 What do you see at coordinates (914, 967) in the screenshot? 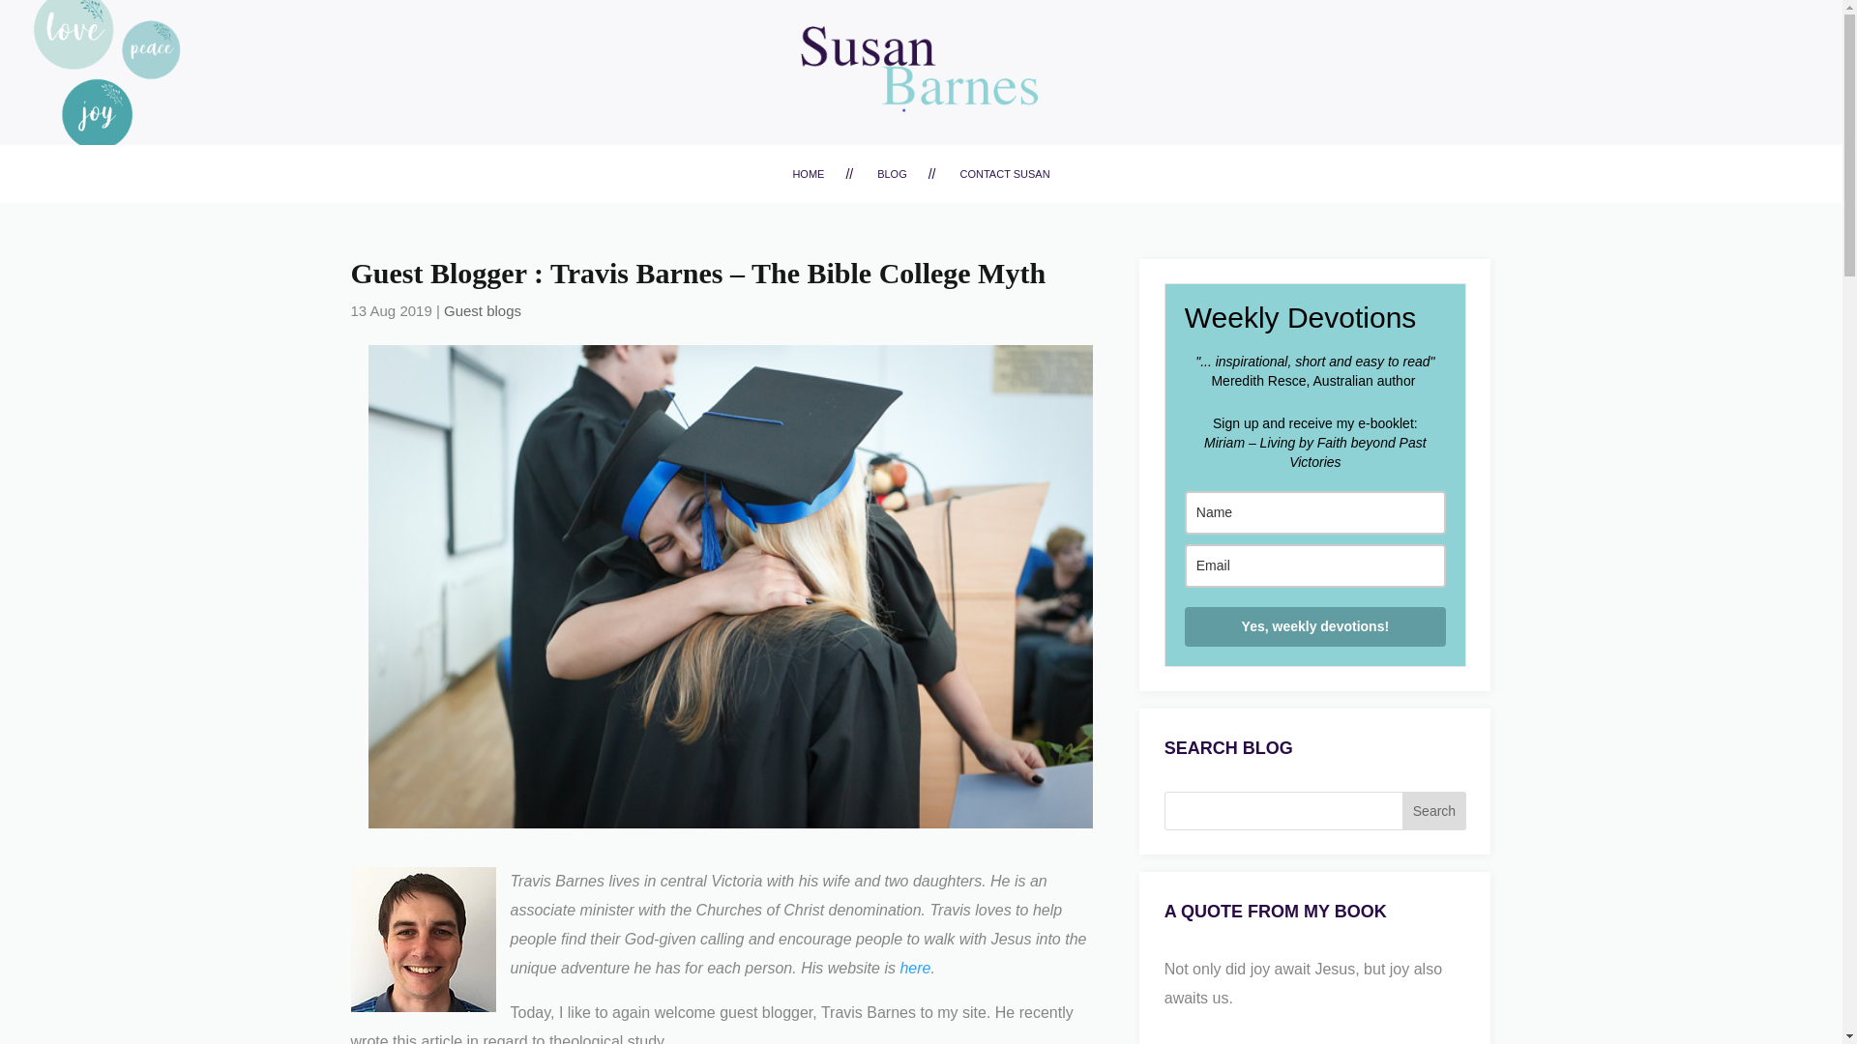
I see `here` at bounding box center [914, 967].